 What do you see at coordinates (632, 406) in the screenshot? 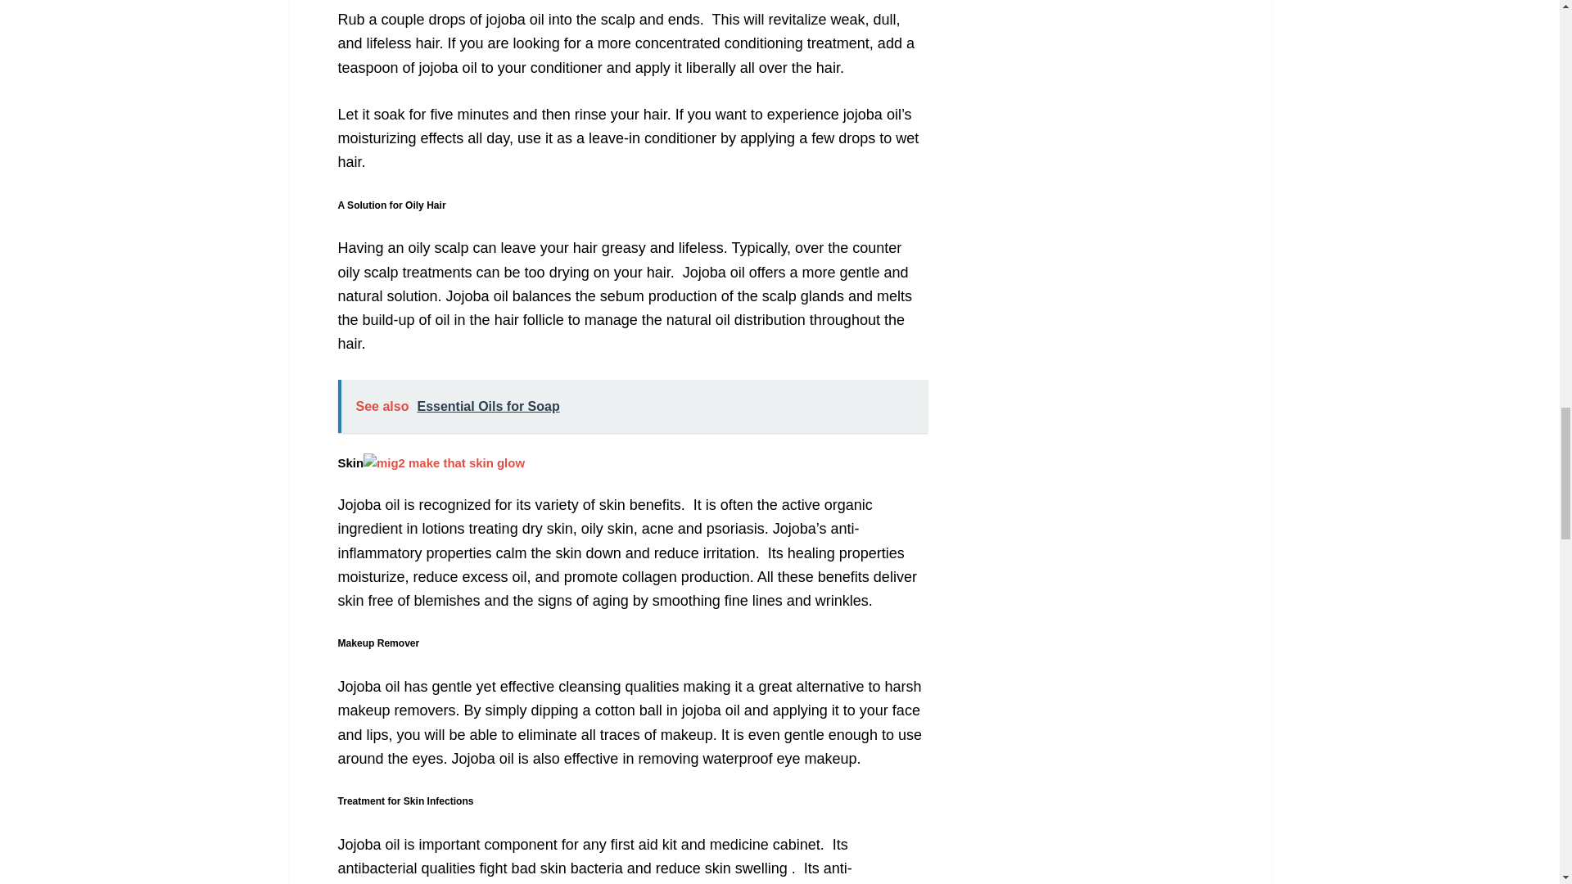
I see `See also  Essential Oils for Soap` at bounding box center [632, 406].